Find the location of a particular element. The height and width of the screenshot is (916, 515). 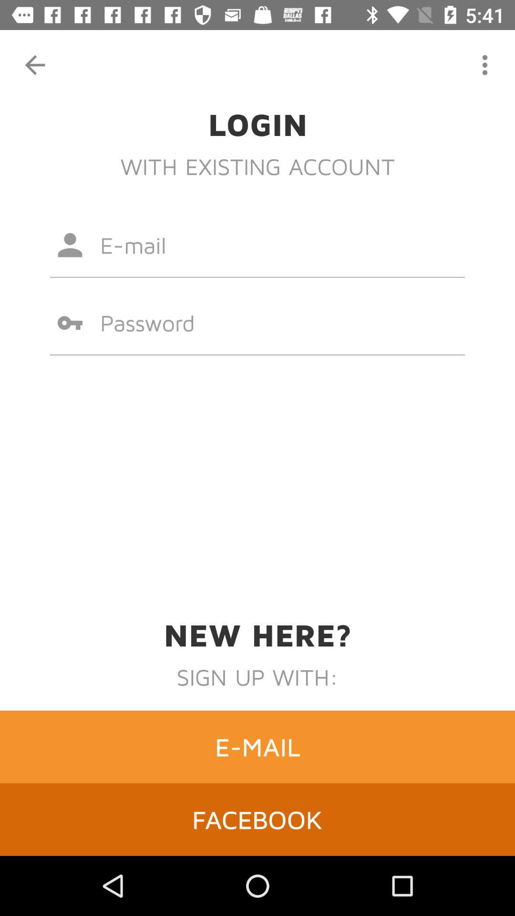

turn on the item above facebook is located at coordinates (257, 747).